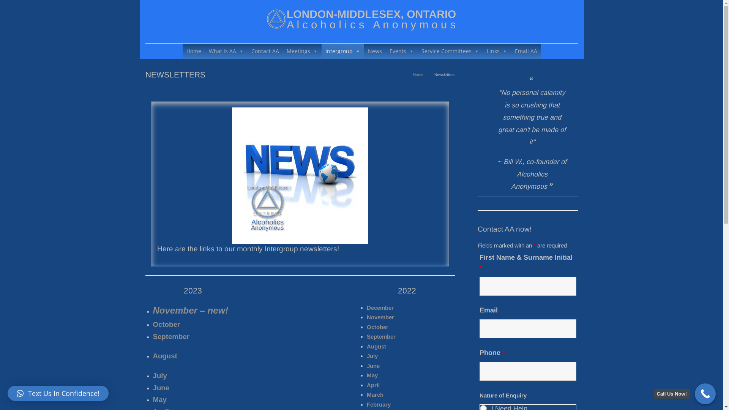  I want to click on Intergroup, so click(342, 51).